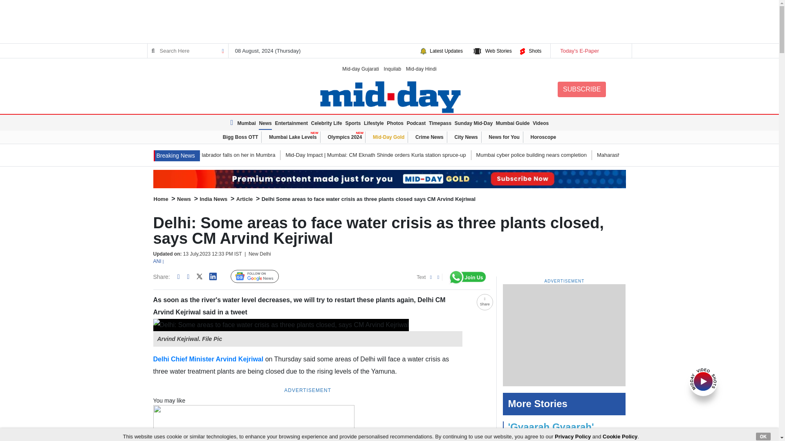  I want to click on Midday Shot Videos, so click(703, 381).